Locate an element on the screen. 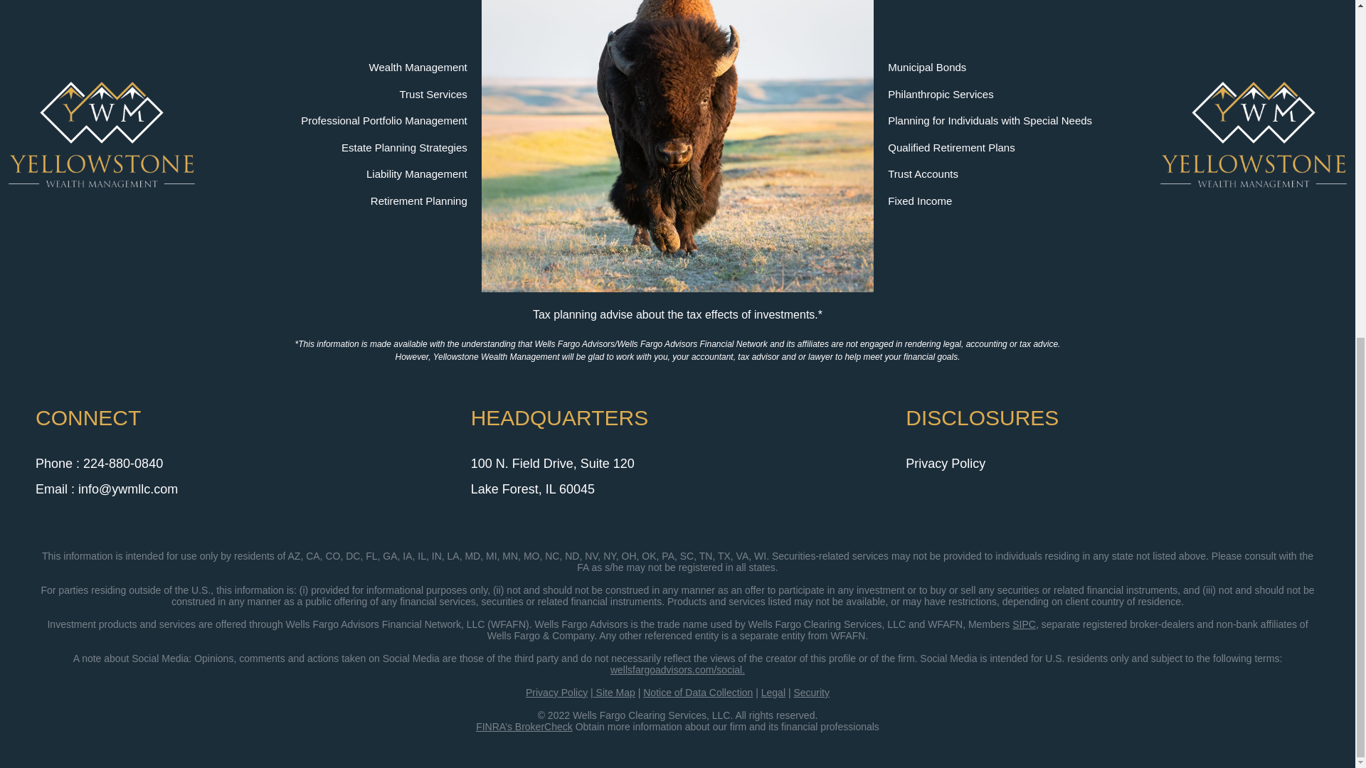 The height and width of the screenshot is (768, 1366). Phone : 224-880-0840 is located at coordinates (98, 464).